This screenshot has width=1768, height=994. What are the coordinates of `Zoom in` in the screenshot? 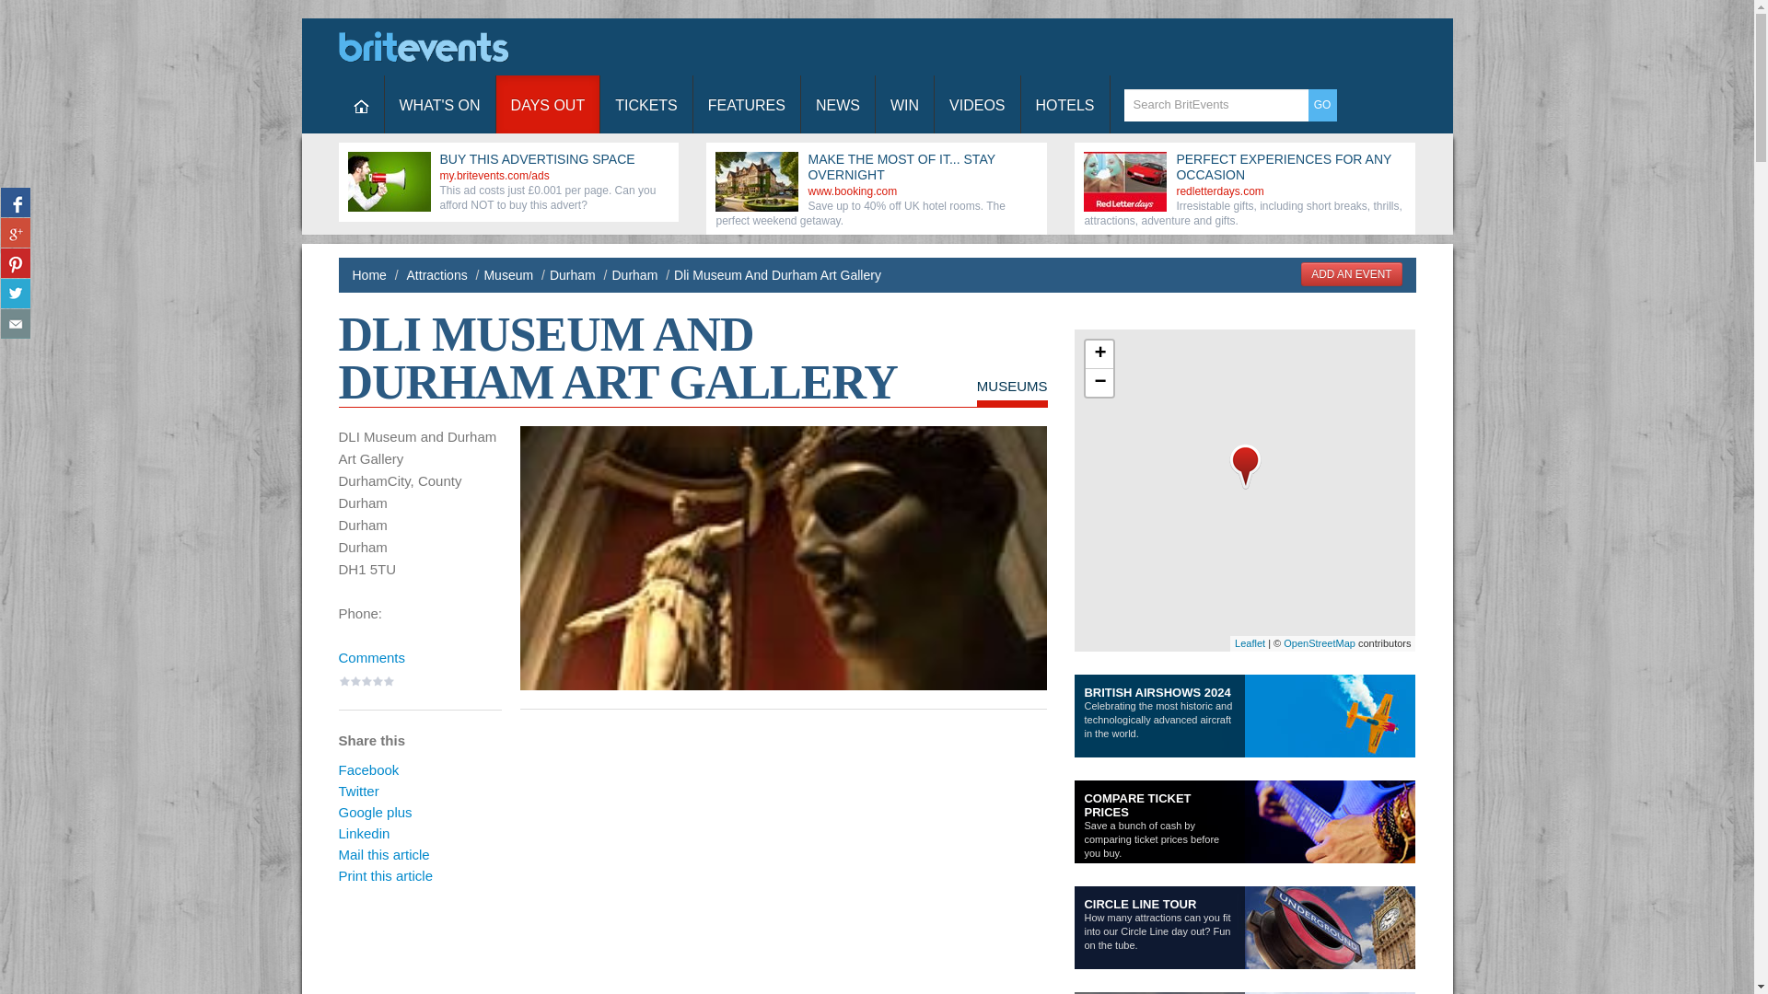 It's located at (1099, 354).